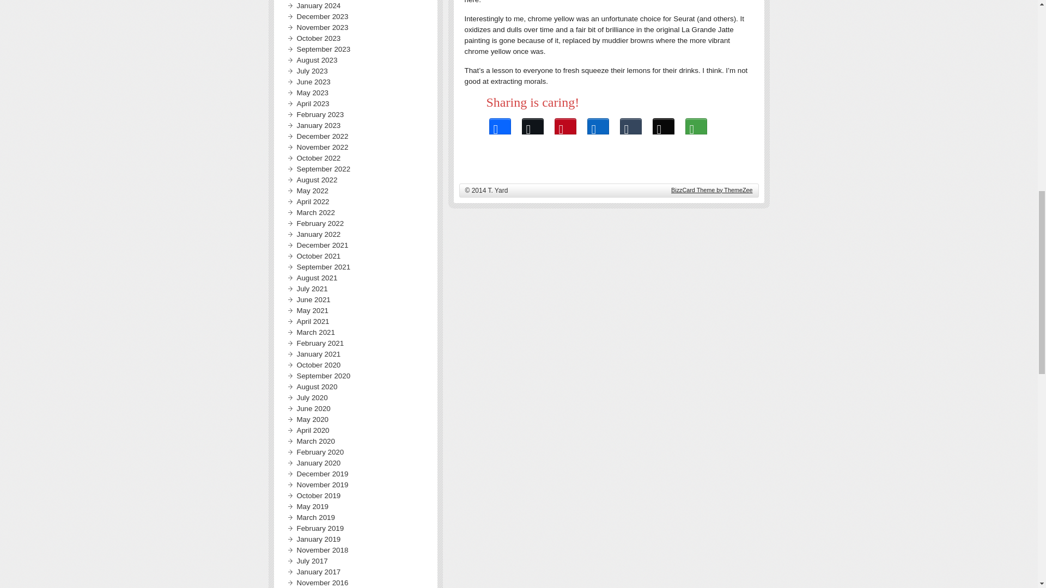 The height and width of the screenshot is (588, 1046). Describe the element at coordinates (664, 123) in the screenshot. I see `Digg` at that location.